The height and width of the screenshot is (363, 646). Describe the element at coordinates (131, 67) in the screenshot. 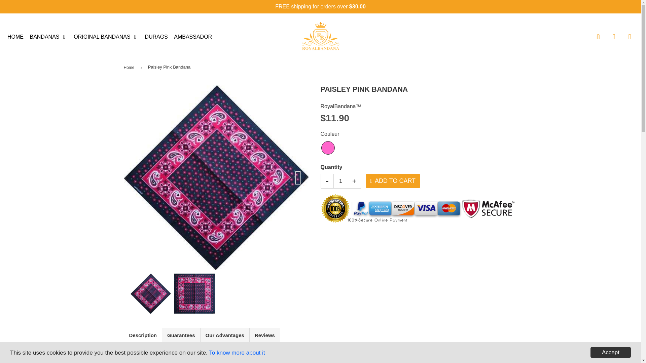

I see `Home` at that location.